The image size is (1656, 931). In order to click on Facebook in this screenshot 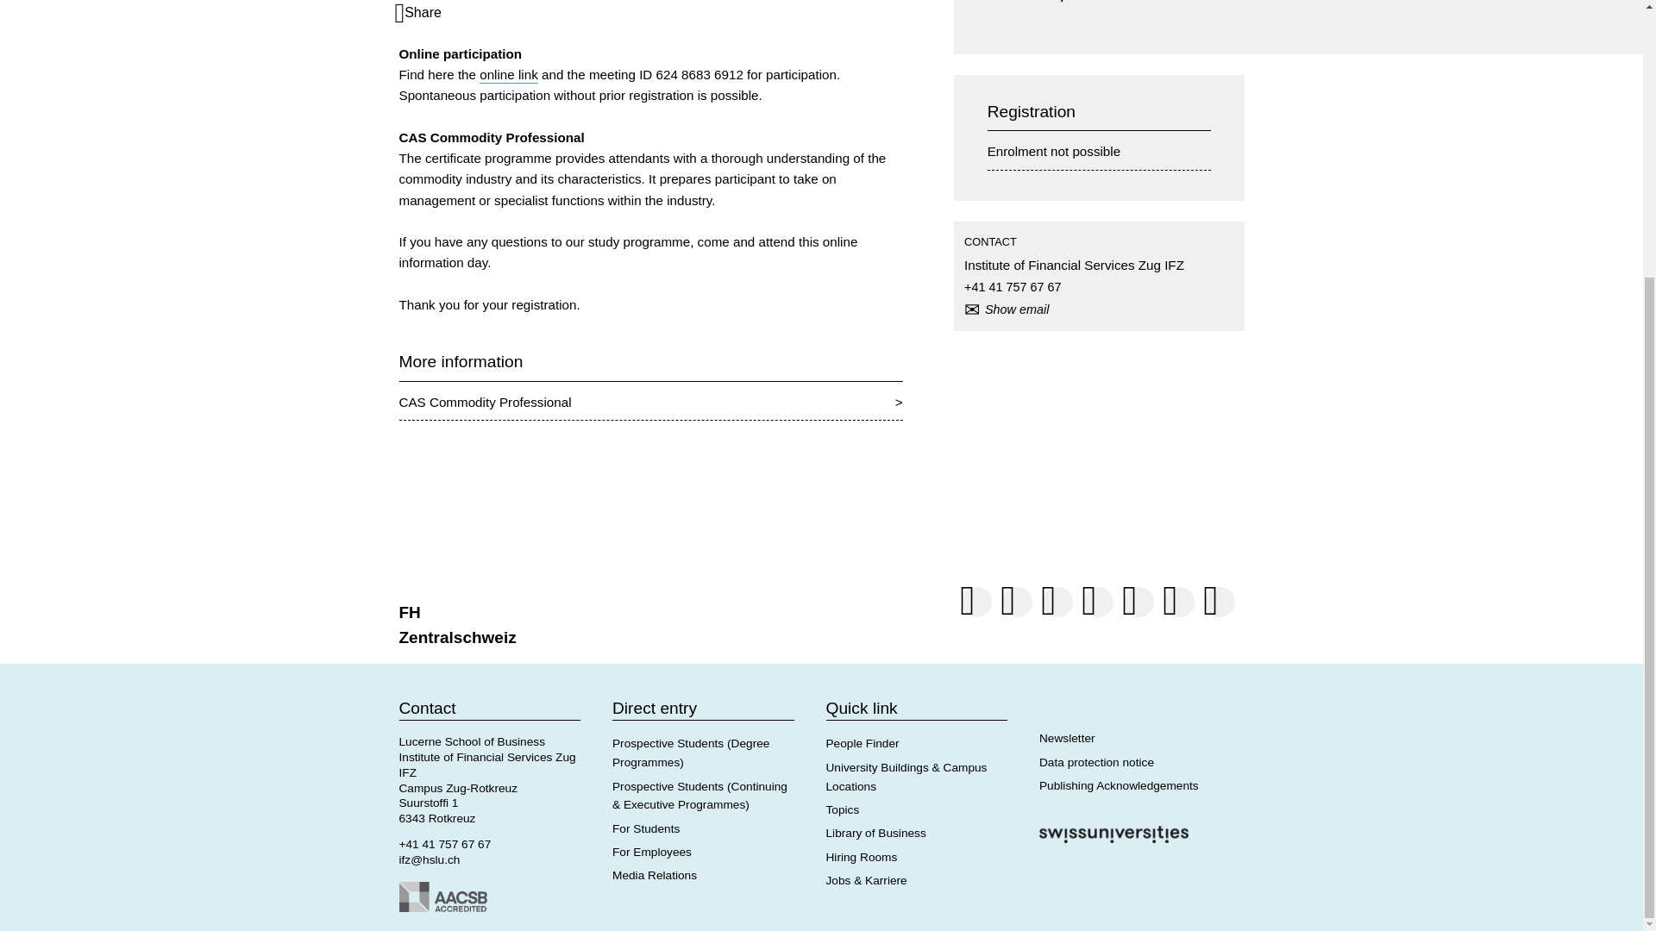, I will do `click(1097, 603)`.